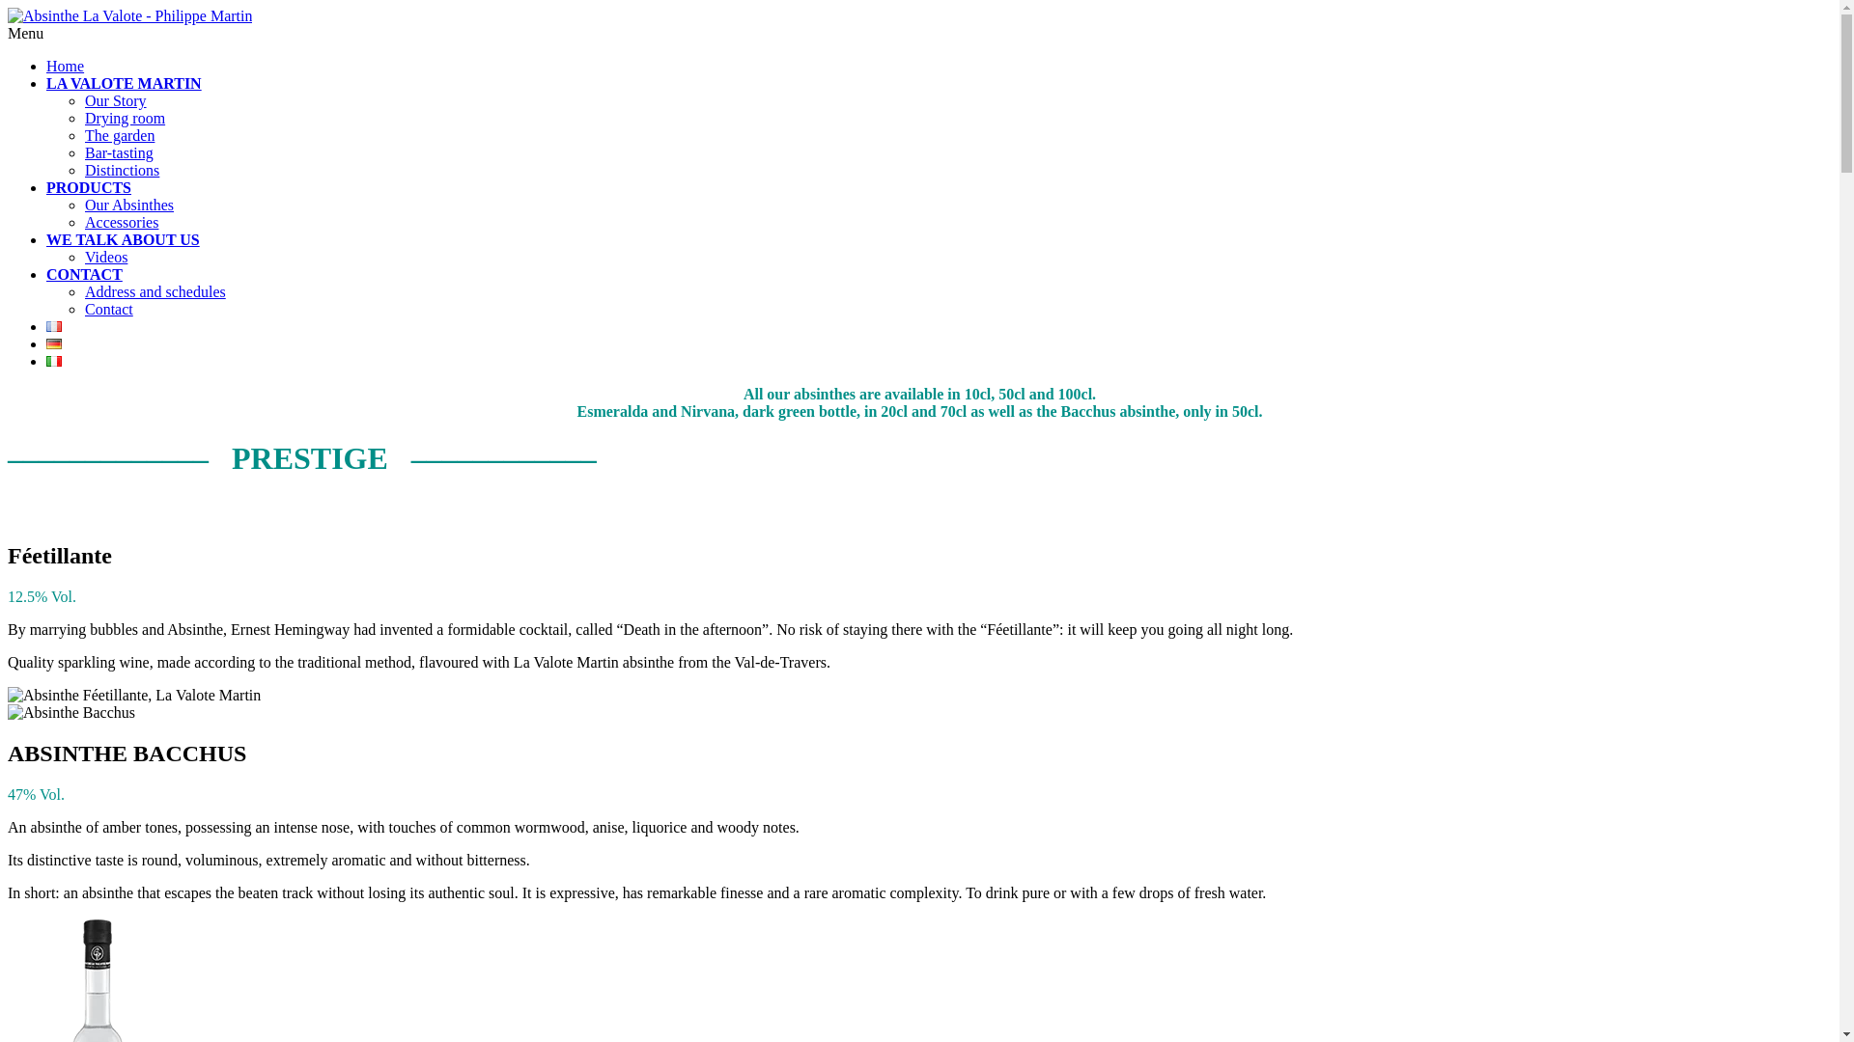 This screenshot has height=1042, width=1854. I want to click on Address and schedules, so click(155, 291).